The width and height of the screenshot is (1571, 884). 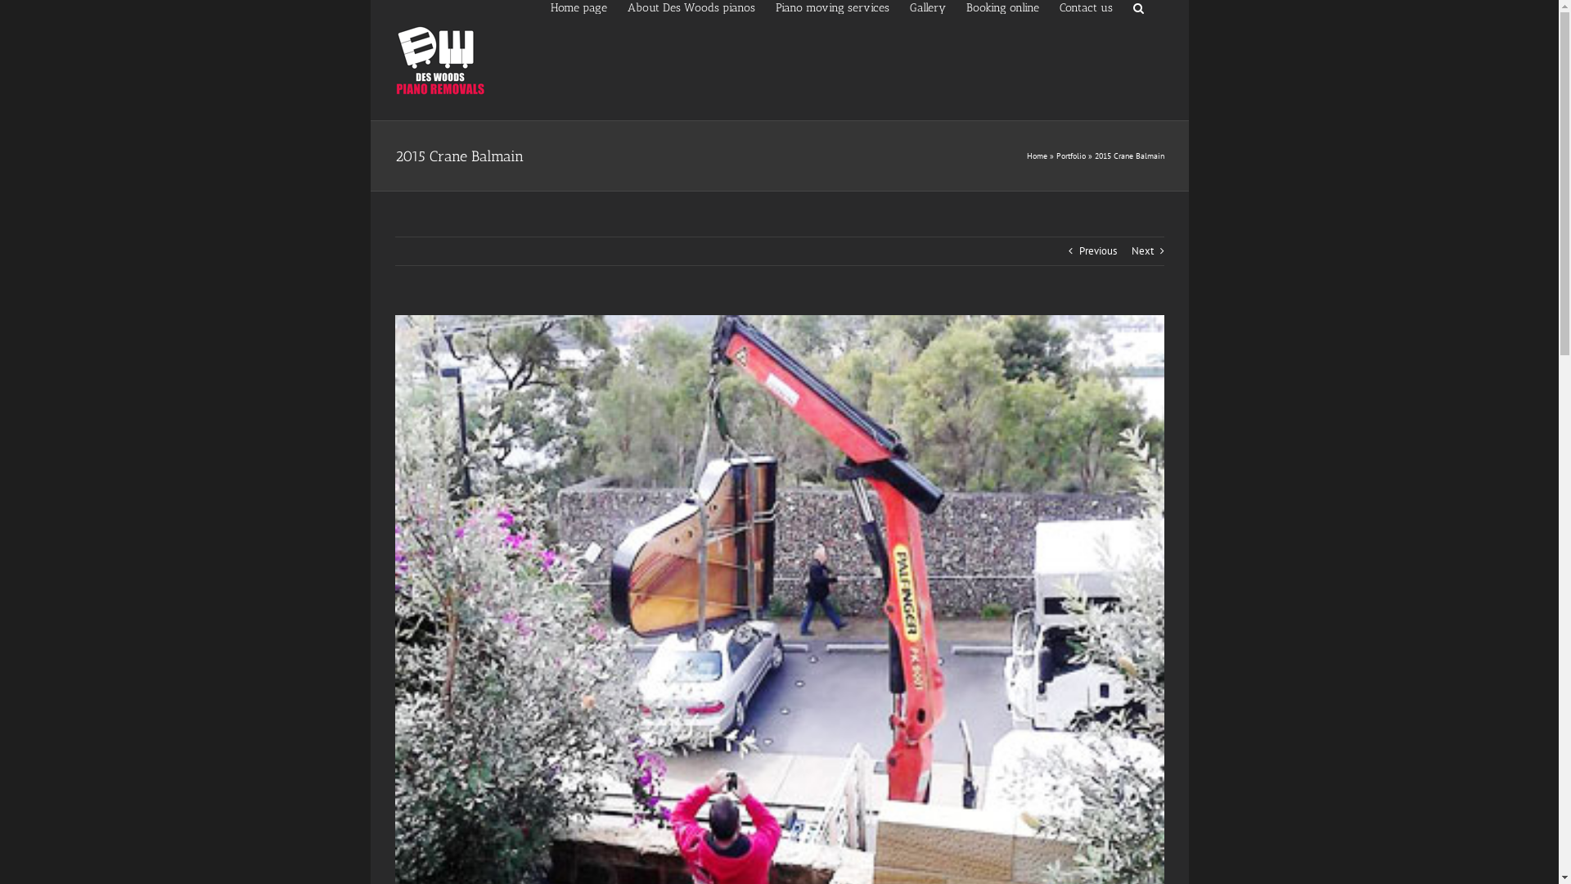 I want to click on Gallery, so click(x=928, y=7).